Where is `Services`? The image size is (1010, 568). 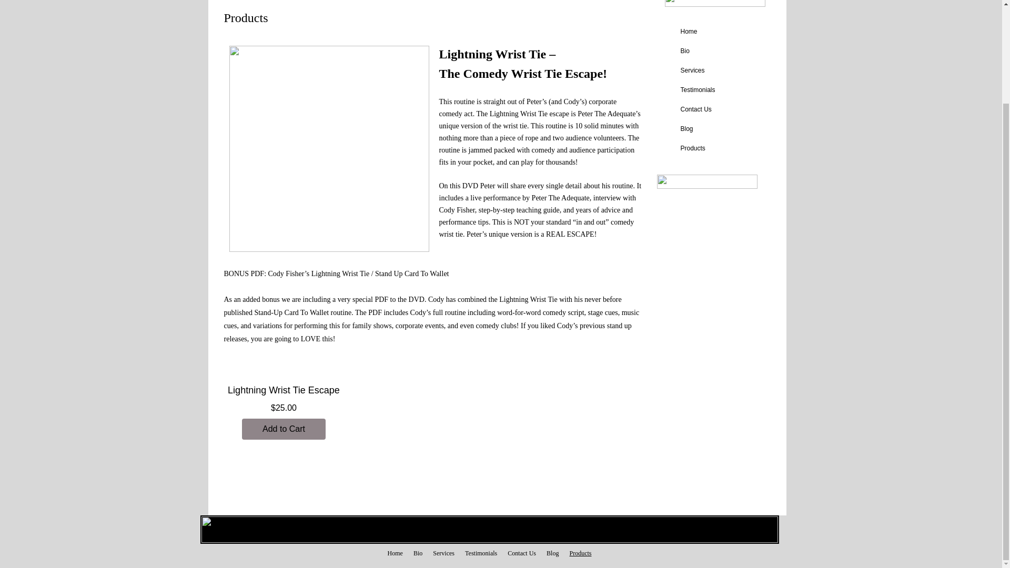
Services is located at coordinates (443, 553).